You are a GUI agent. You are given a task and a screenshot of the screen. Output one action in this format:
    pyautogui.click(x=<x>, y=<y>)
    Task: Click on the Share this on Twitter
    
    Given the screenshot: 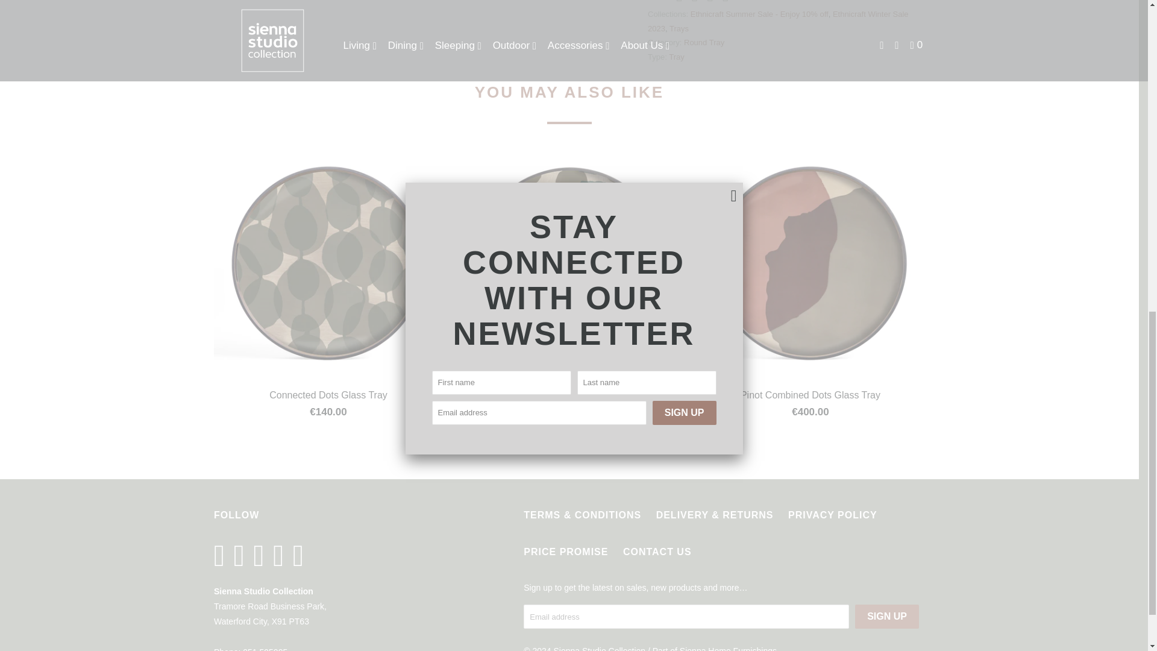 What is the action you would take?
    pyautogui.click(x=677, y=2)
    